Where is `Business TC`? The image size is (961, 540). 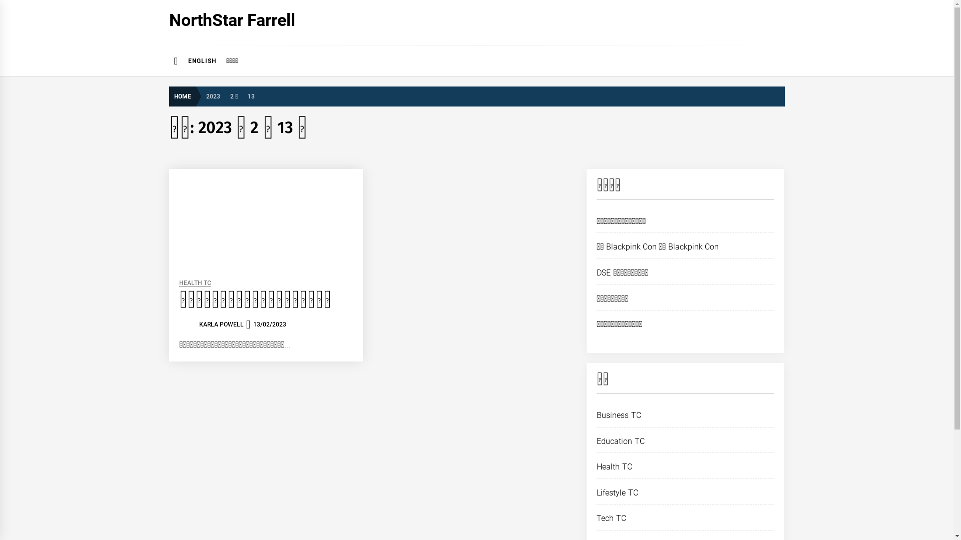 Business TC is located at coordinates (619, 415).